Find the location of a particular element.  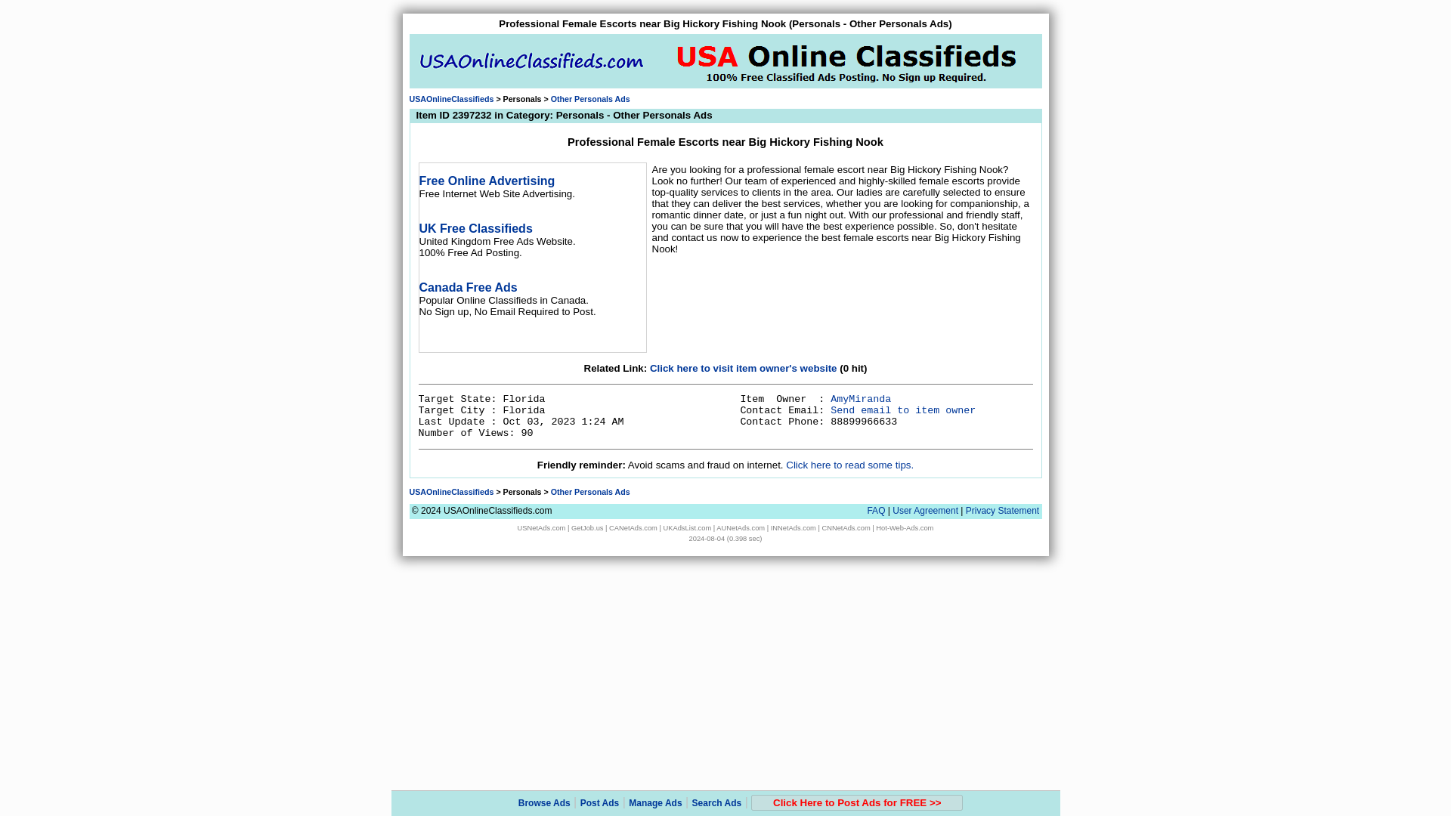

Canada Free Ads is located at coordinates (467, 287).